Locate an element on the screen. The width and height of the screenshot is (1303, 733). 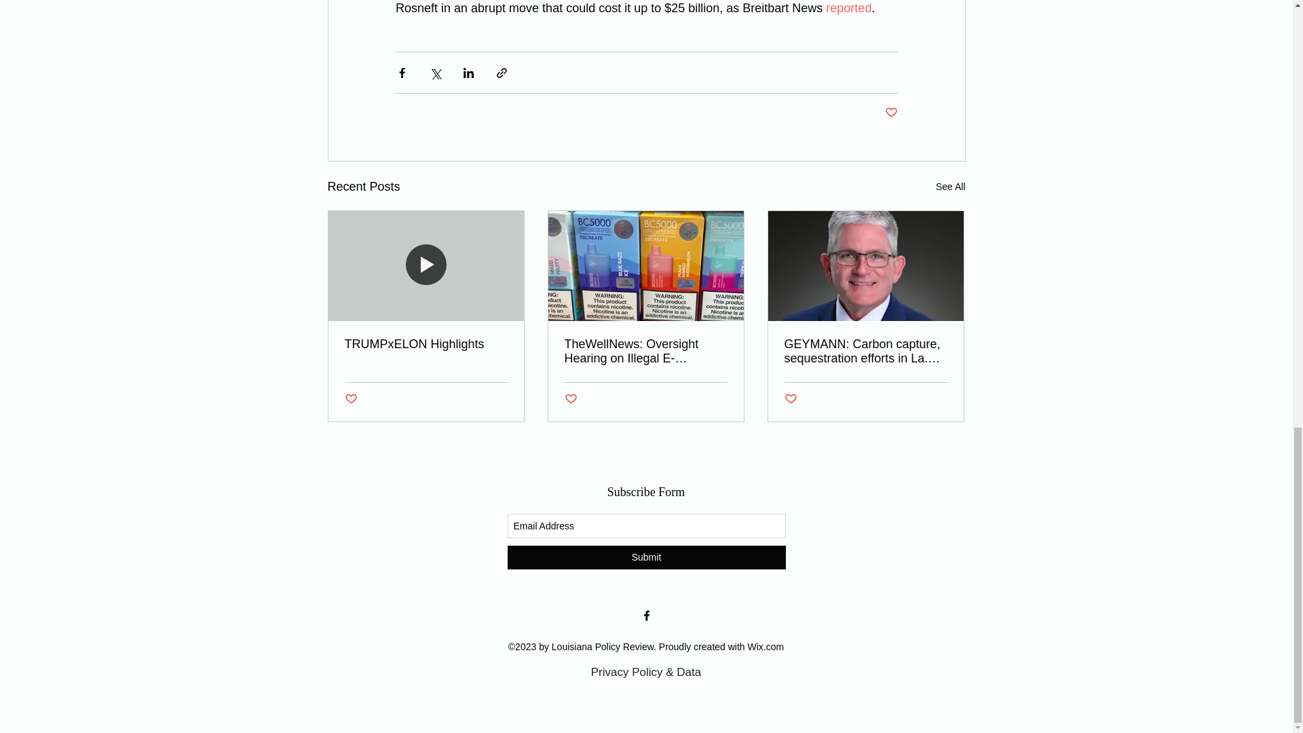
Submit is located at coordinates (646, 557).